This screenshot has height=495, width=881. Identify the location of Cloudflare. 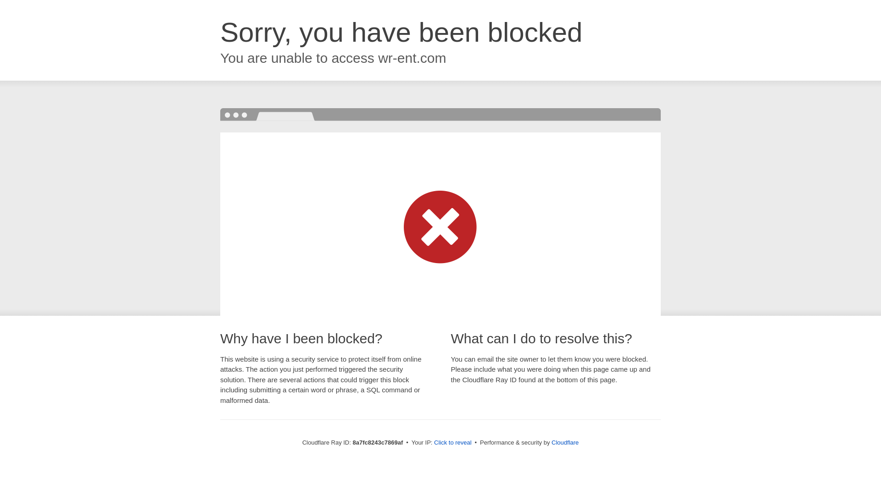
(565, 442).